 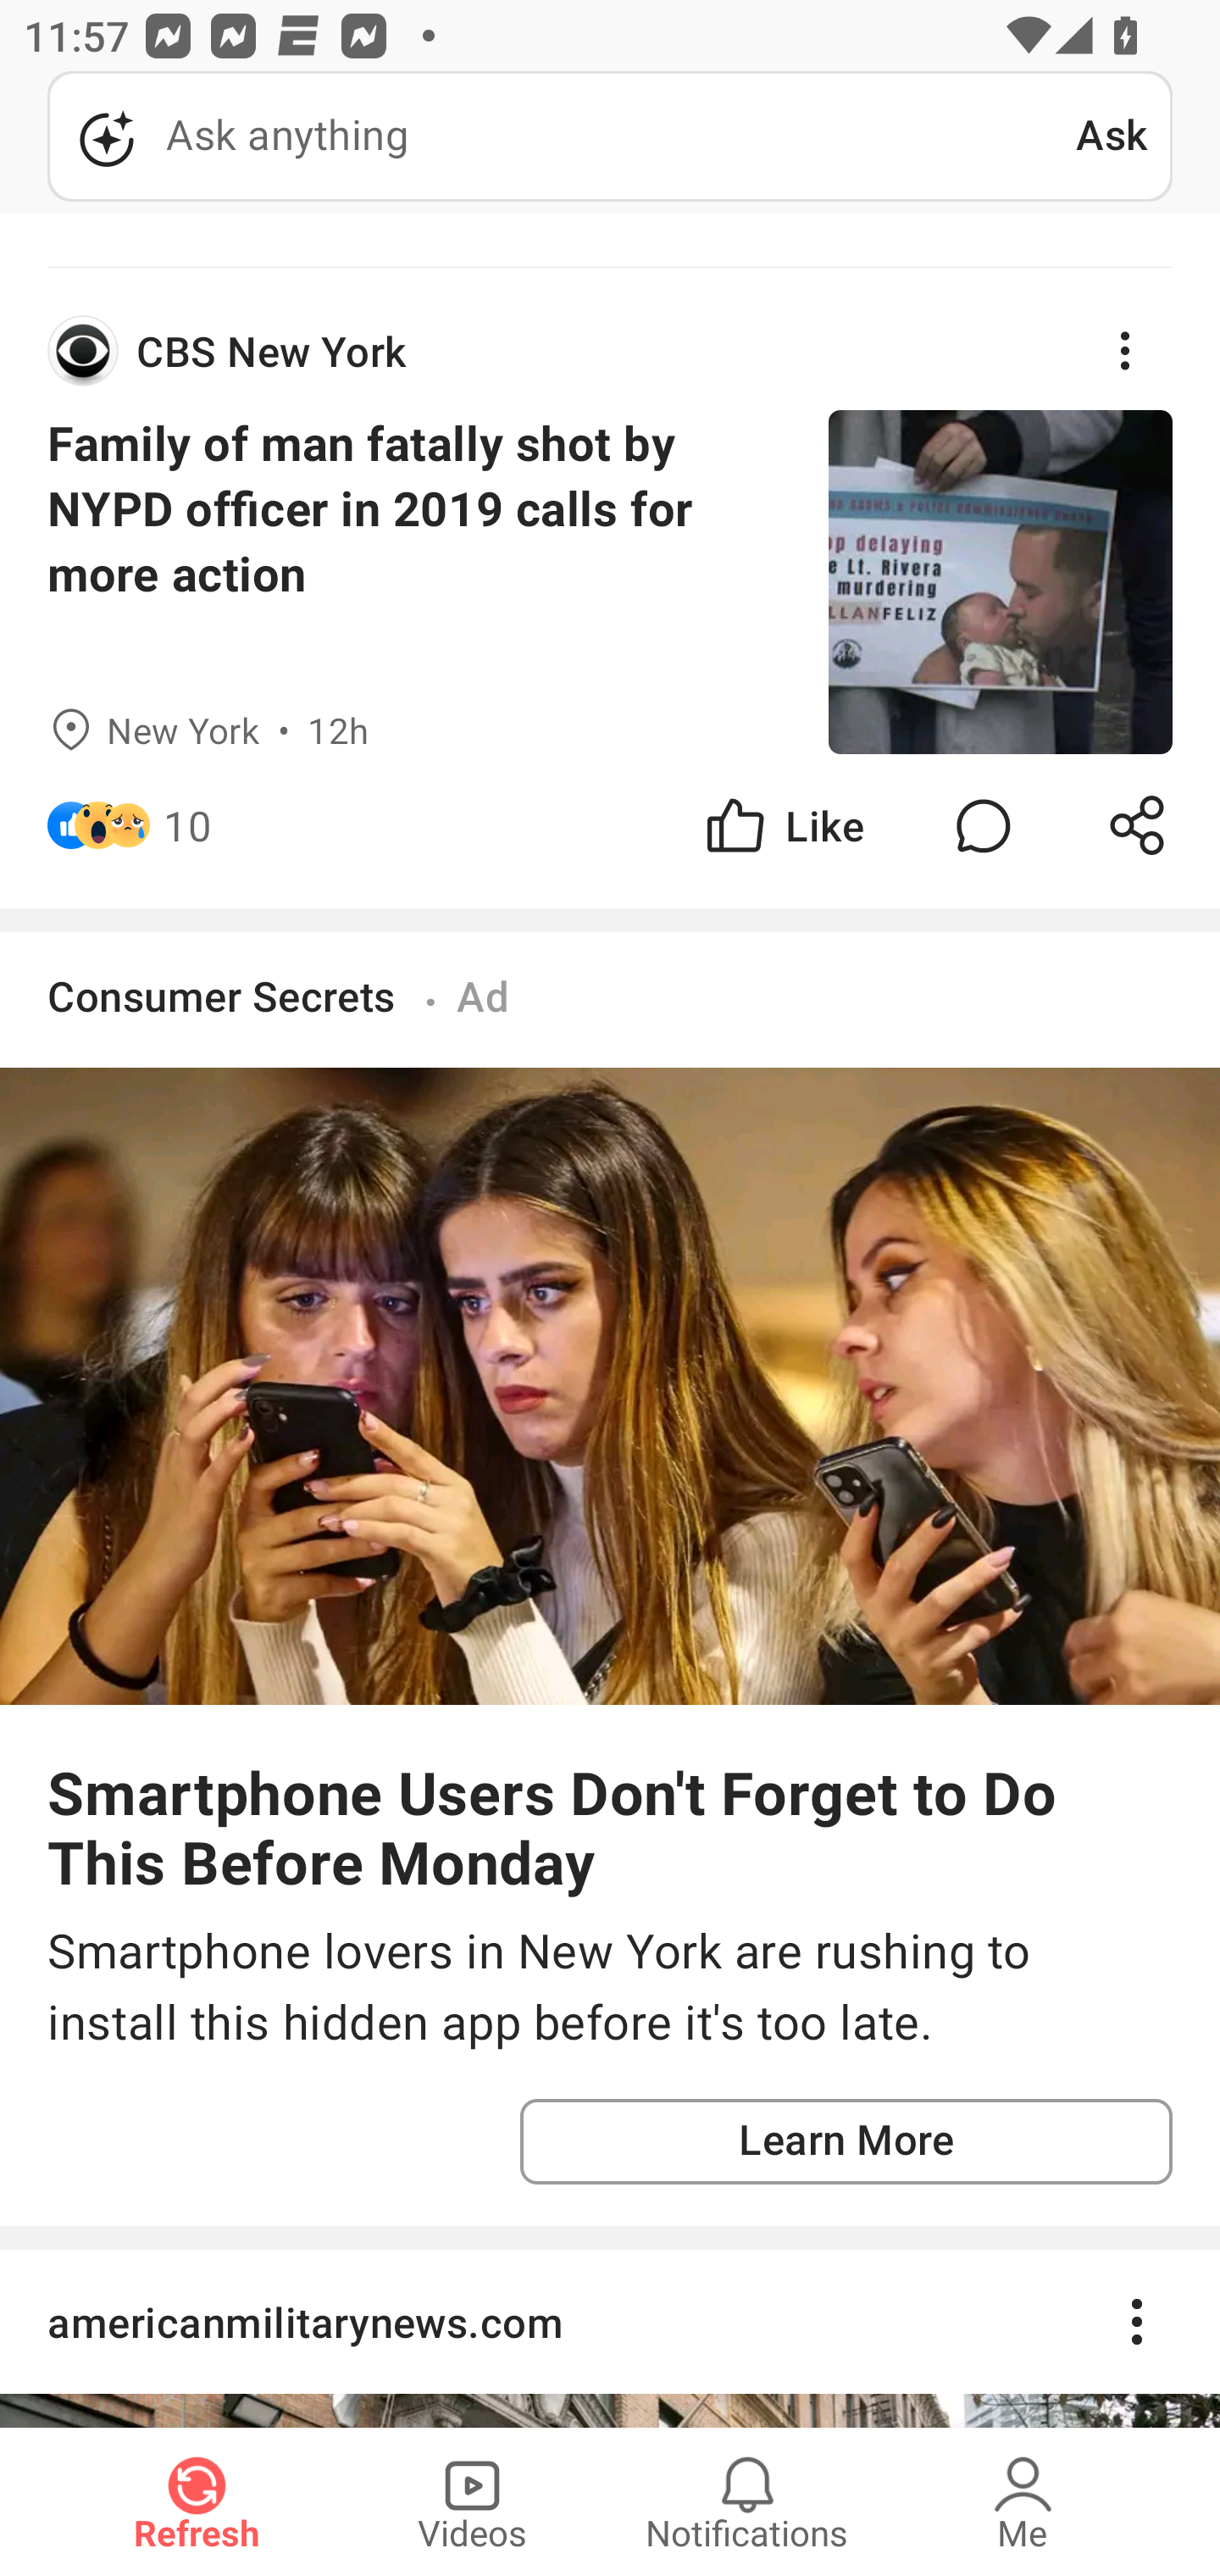 I want to click on Consumer Secrets , so click(x=227, y=995).